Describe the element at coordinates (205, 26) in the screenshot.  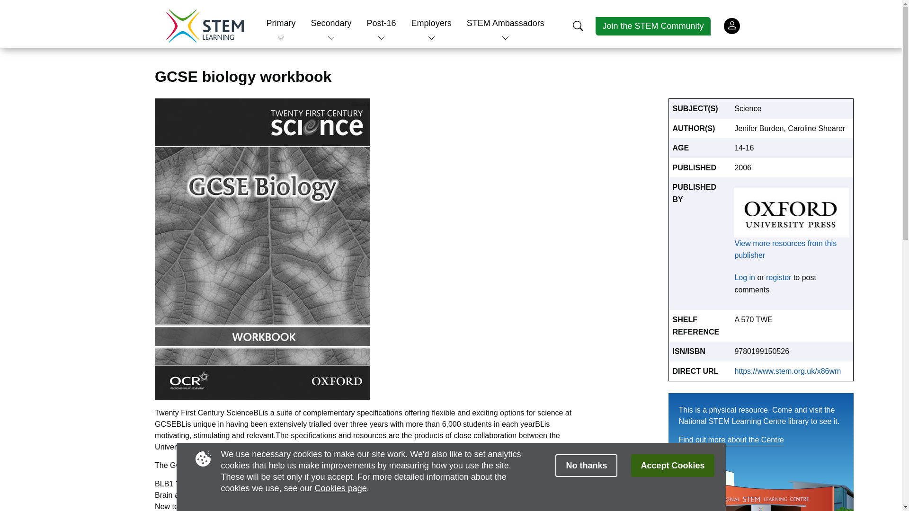
I see `Home` at that location.